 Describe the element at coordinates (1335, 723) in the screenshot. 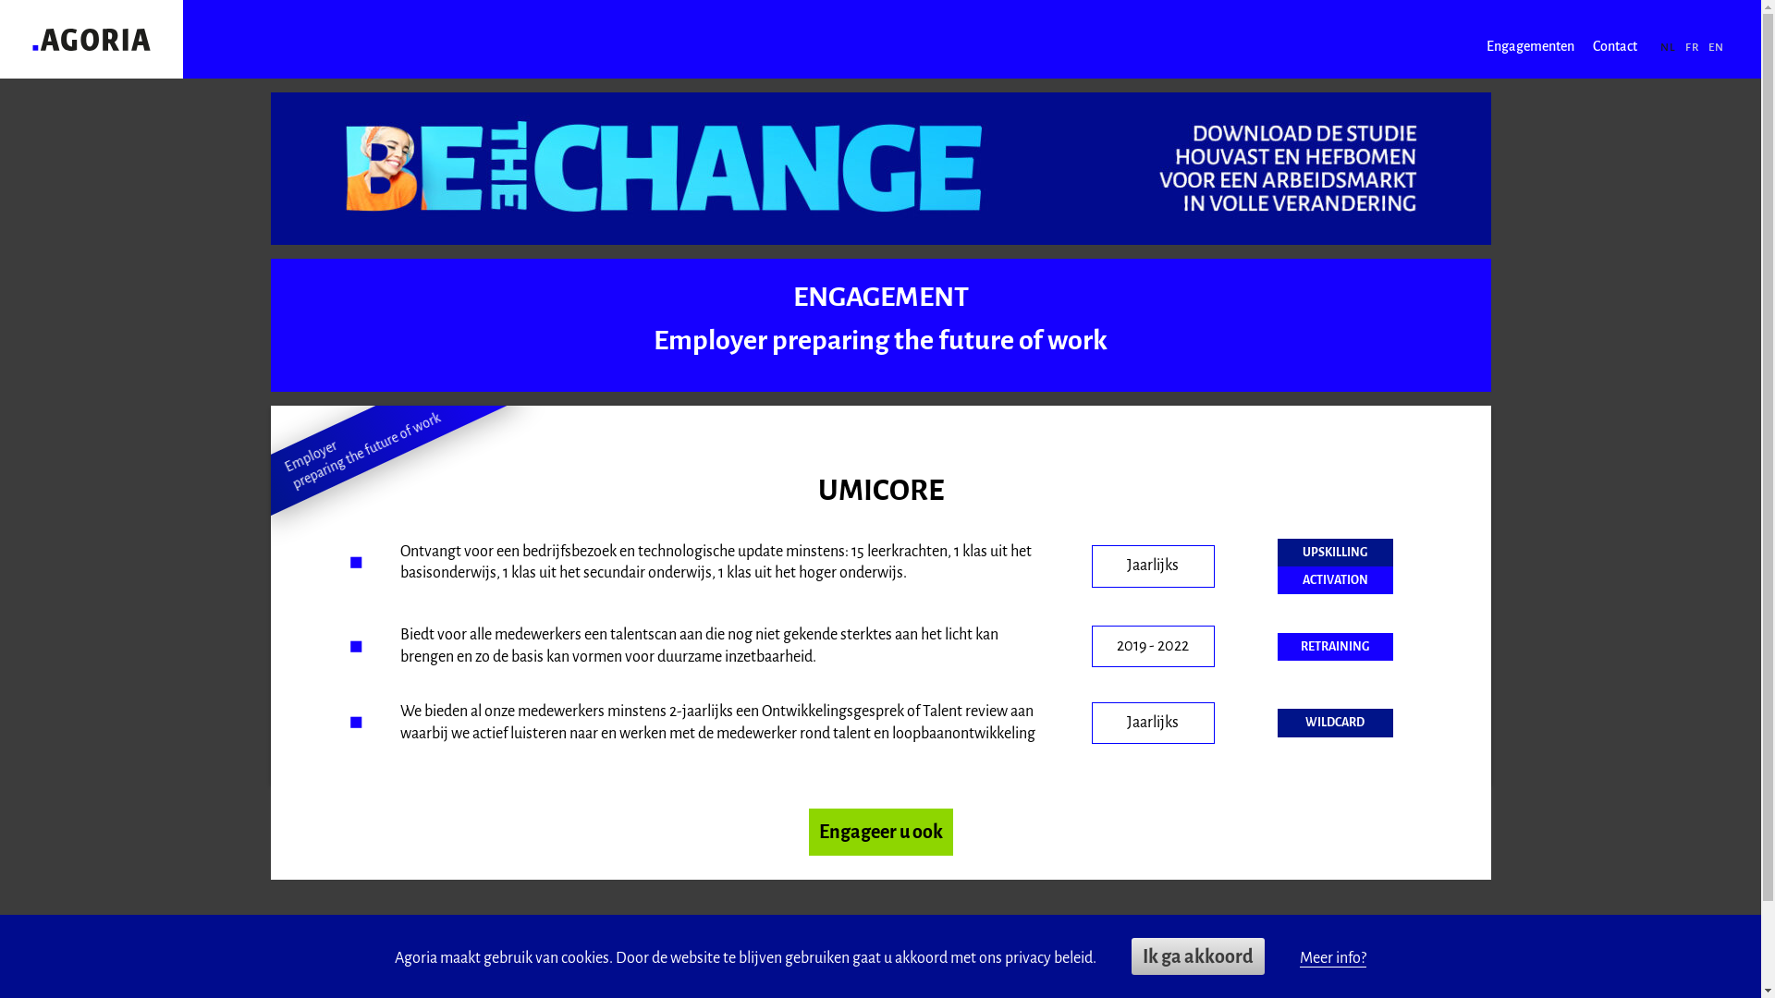

I see `WILDCARD` at that location.